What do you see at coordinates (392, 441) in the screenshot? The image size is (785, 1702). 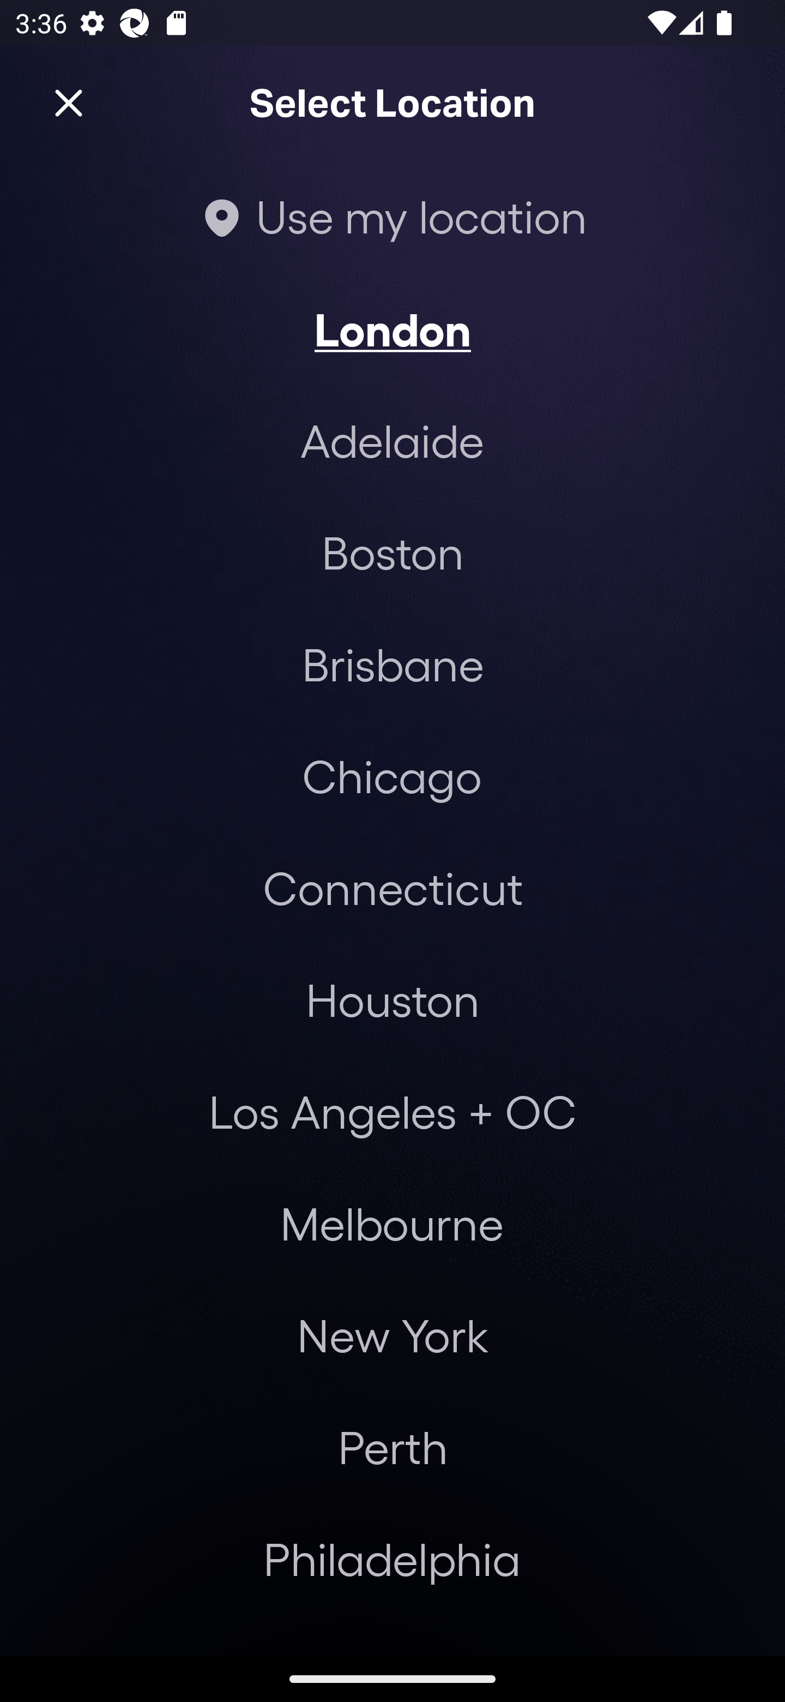 I see `Adelaide` at bounding box center [392, 441].